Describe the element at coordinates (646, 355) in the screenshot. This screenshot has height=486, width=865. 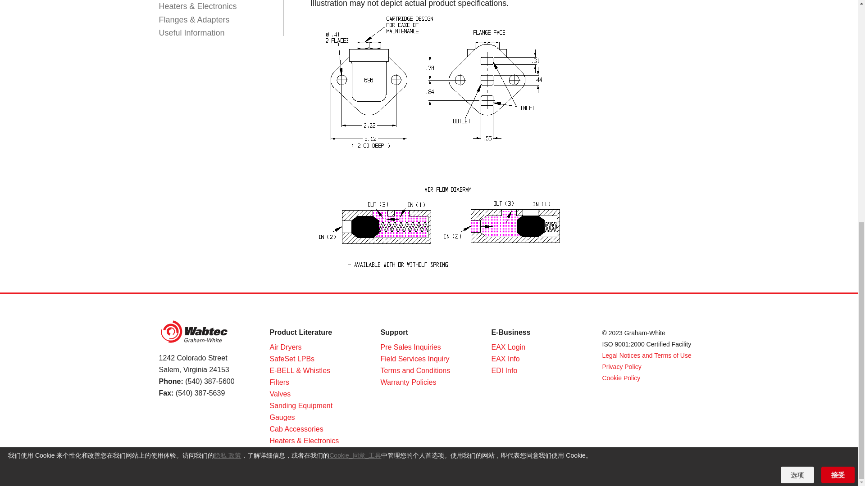
I see `Legal Notices and Terms of Use` at that location.